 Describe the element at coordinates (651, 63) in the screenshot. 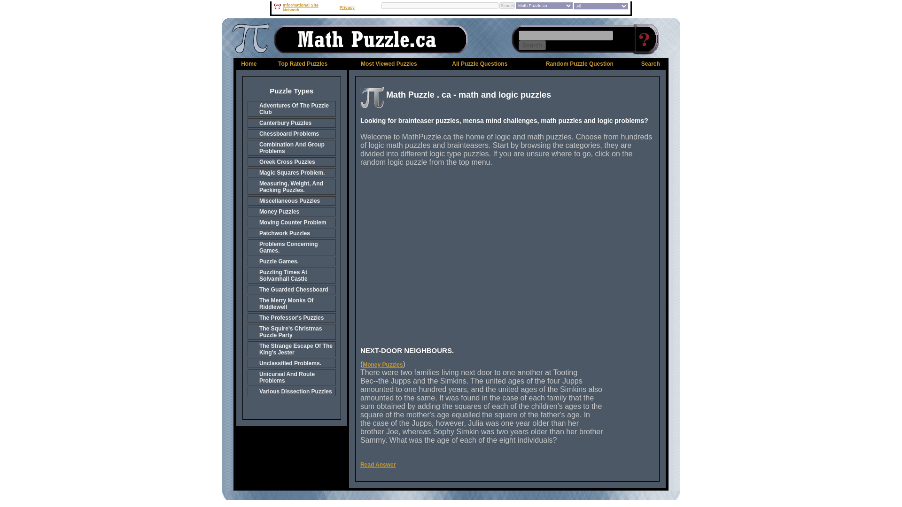

I see `Search` at that location.